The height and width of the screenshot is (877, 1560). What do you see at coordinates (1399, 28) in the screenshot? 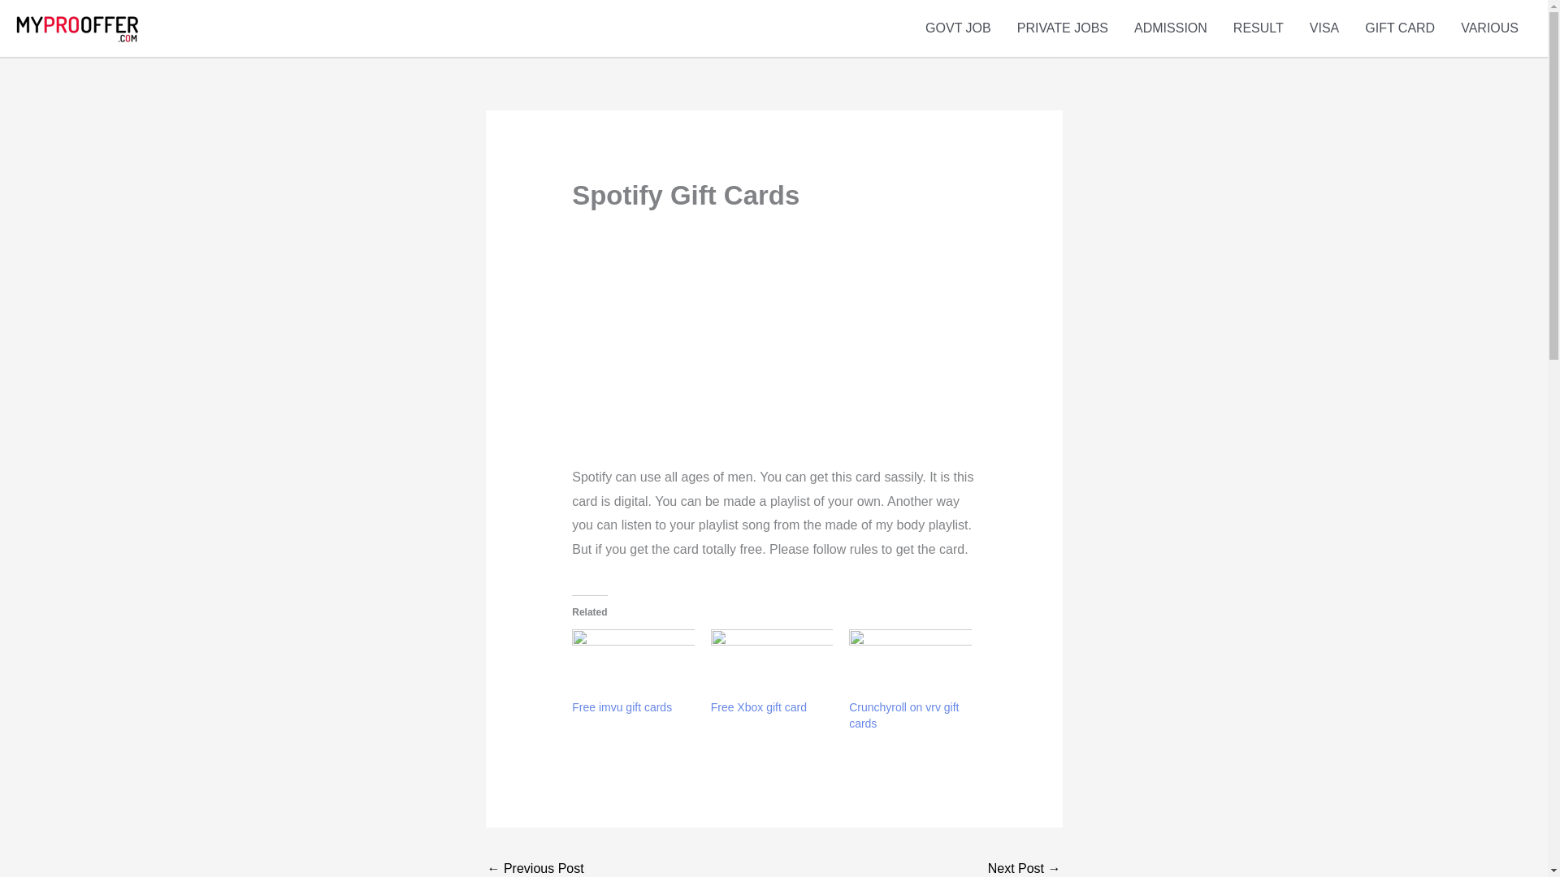
I see `GIFT CARD` at bounding box center [1399, 28].